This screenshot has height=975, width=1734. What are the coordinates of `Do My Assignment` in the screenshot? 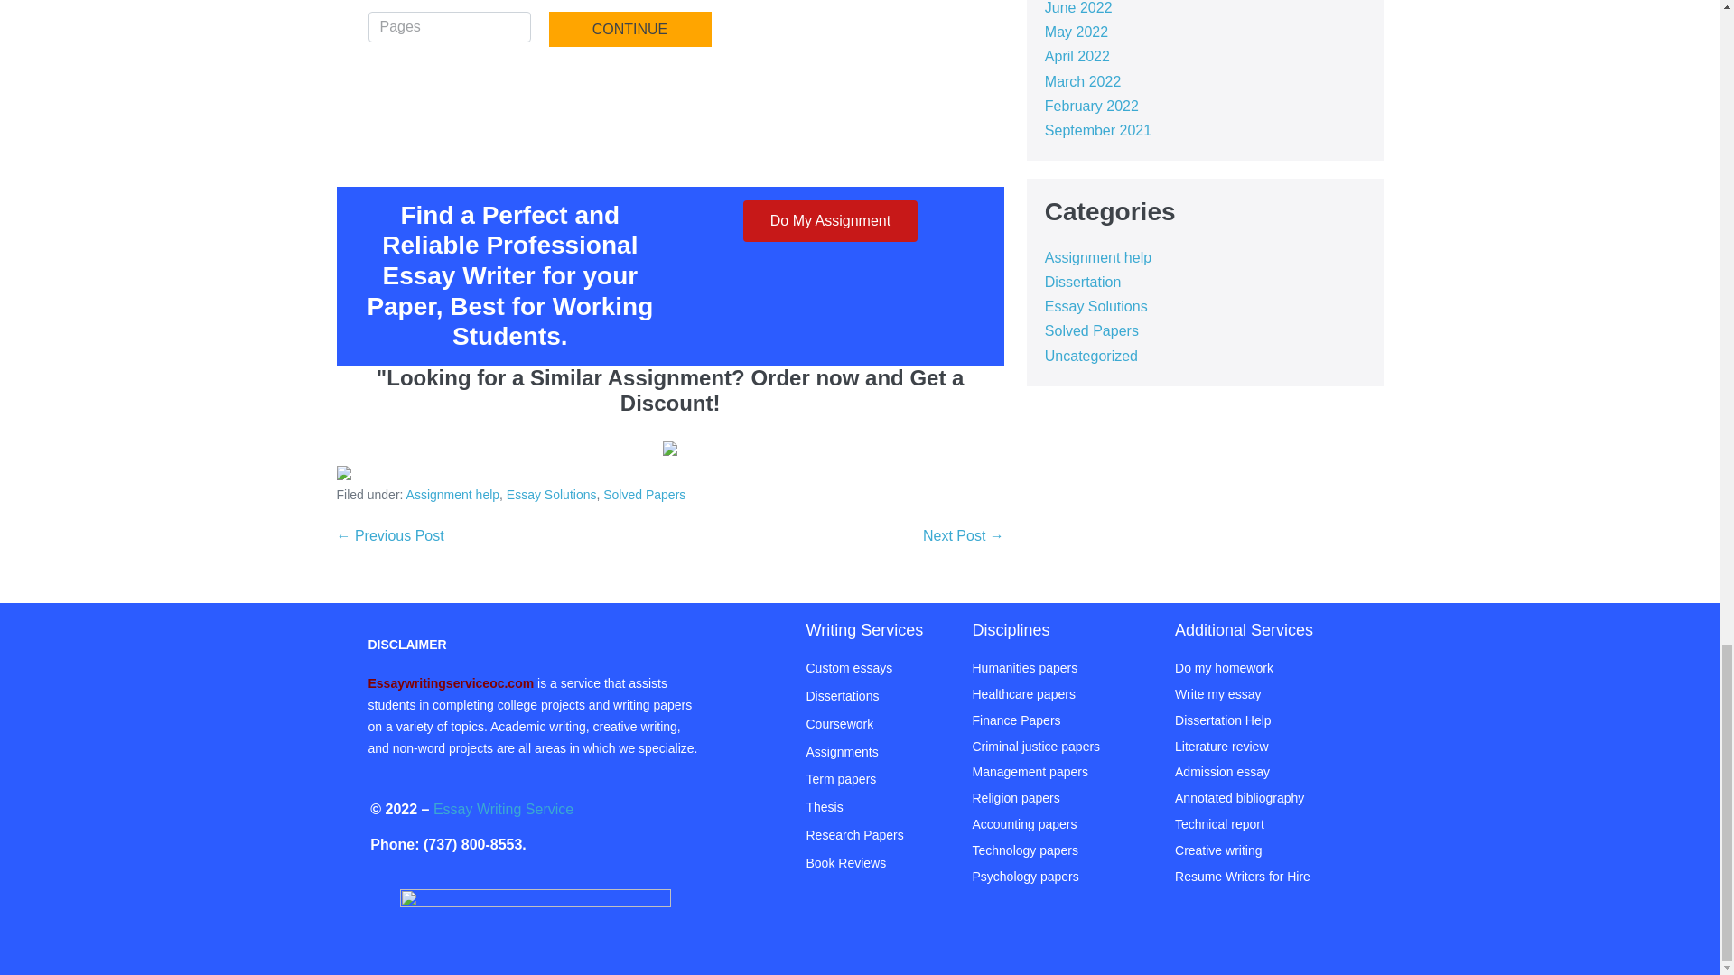 It's located at (830, 220).